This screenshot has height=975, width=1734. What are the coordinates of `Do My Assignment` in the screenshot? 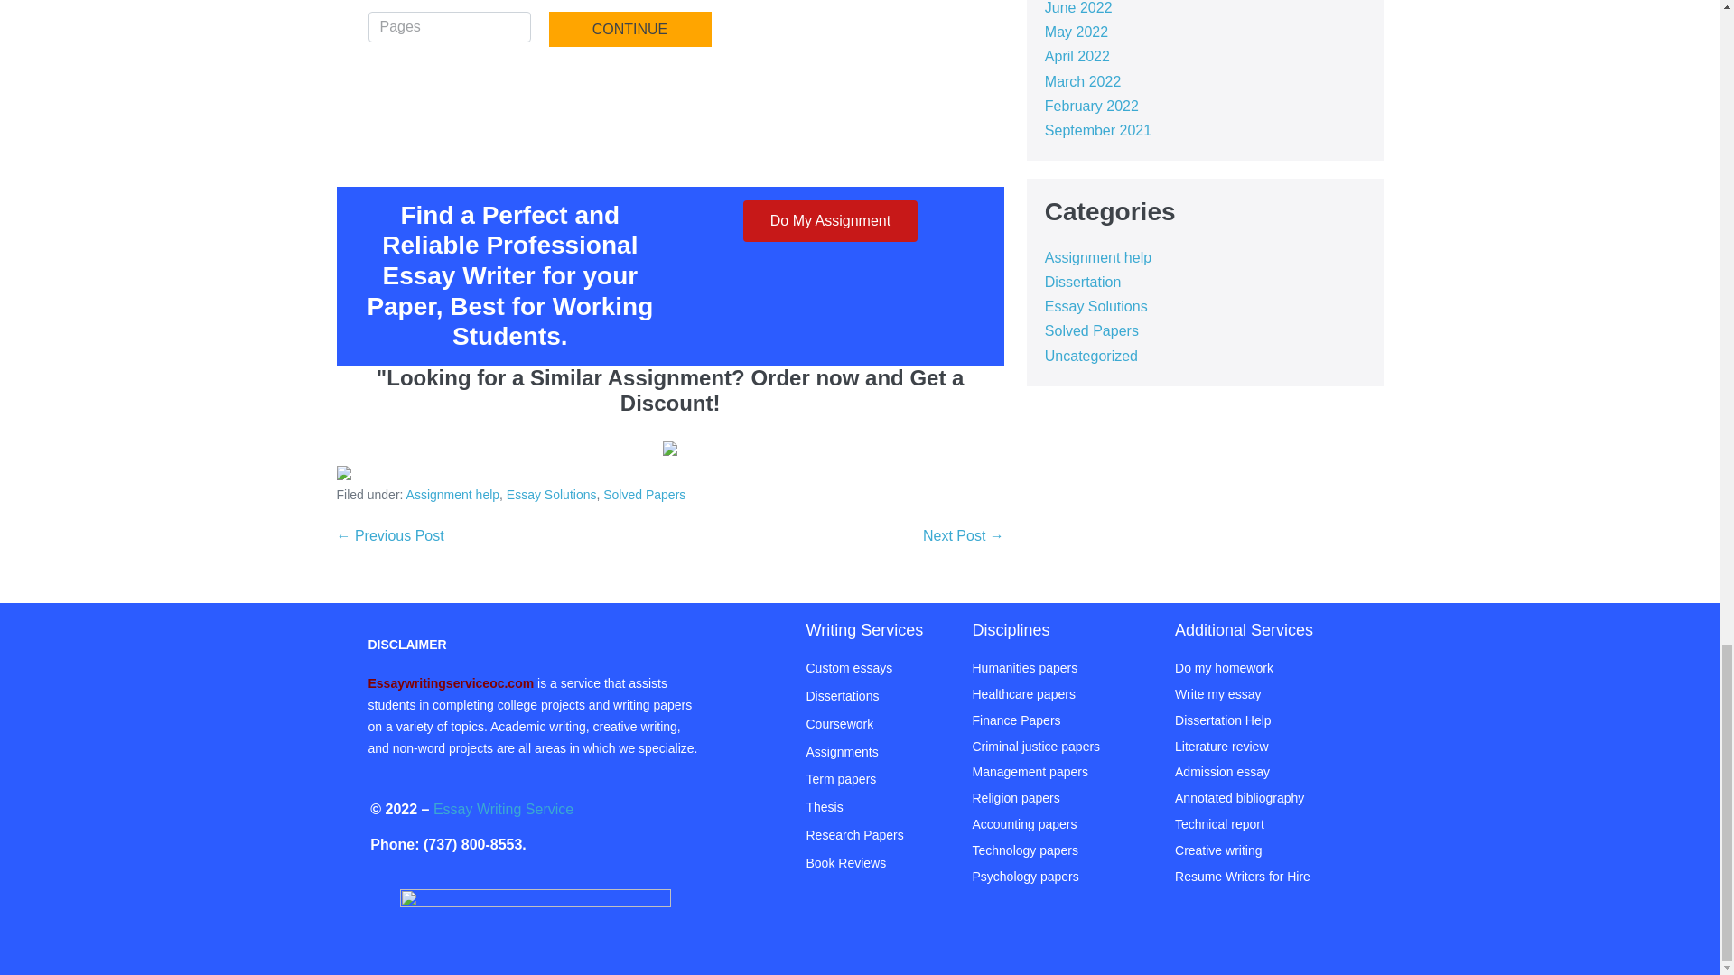 It's located at (830, 220).